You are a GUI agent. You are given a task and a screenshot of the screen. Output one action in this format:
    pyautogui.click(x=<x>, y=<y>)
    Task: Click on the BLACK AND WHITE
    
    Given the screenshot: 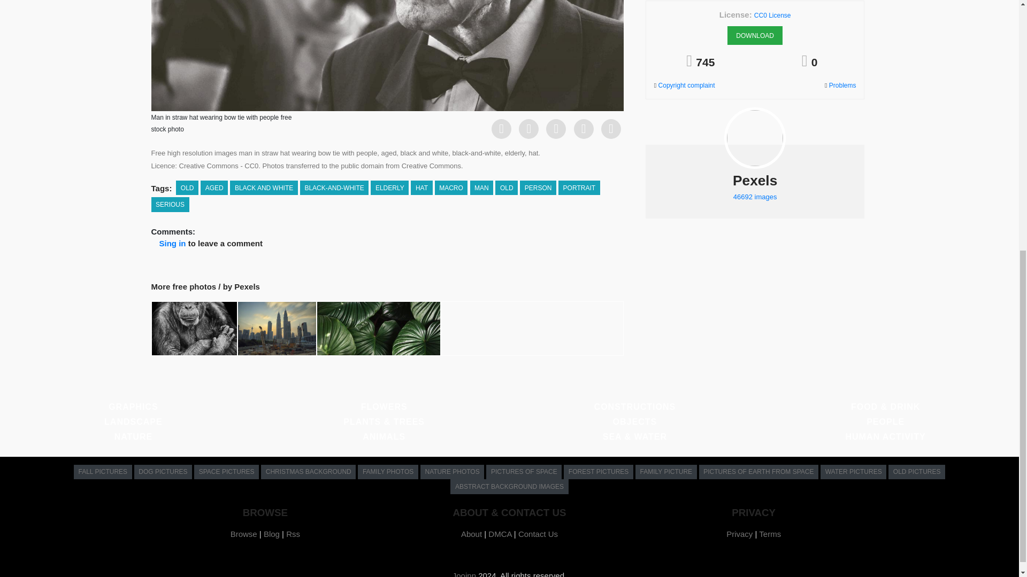 What is the action you would take?
    pyautogui.click(x=264, y=188)
    